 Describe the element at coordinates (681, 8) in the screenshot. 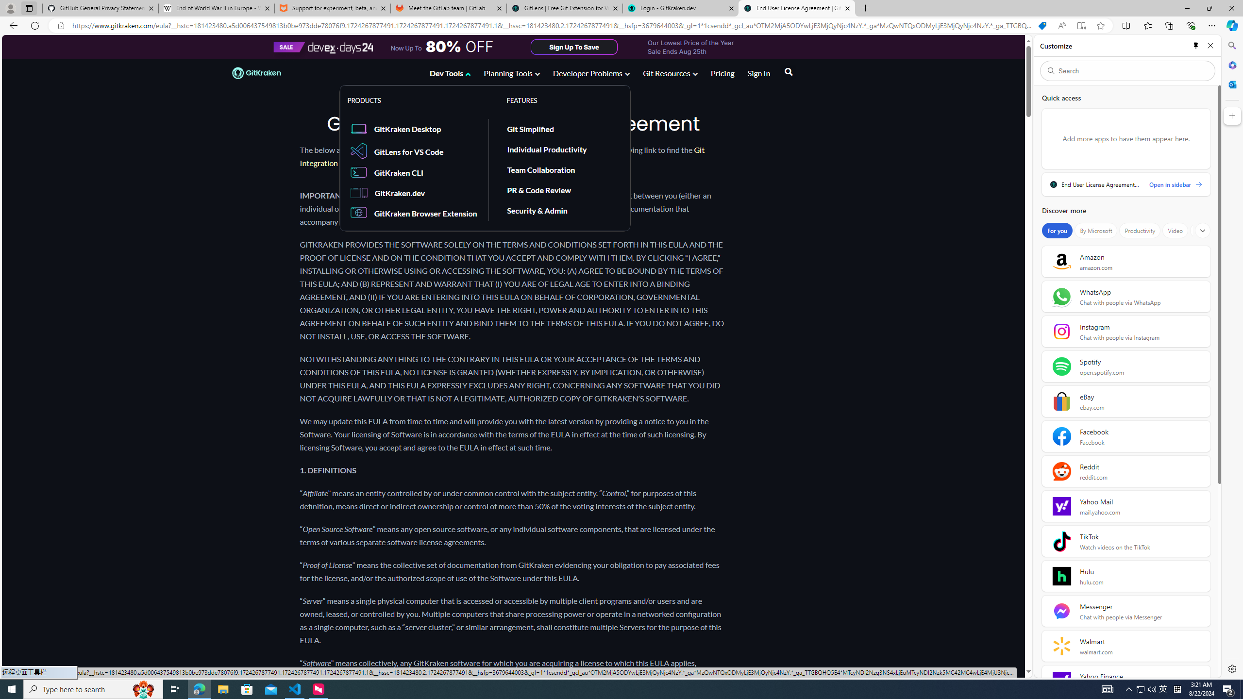

I see `Login - GitKraken.dev` at that location.